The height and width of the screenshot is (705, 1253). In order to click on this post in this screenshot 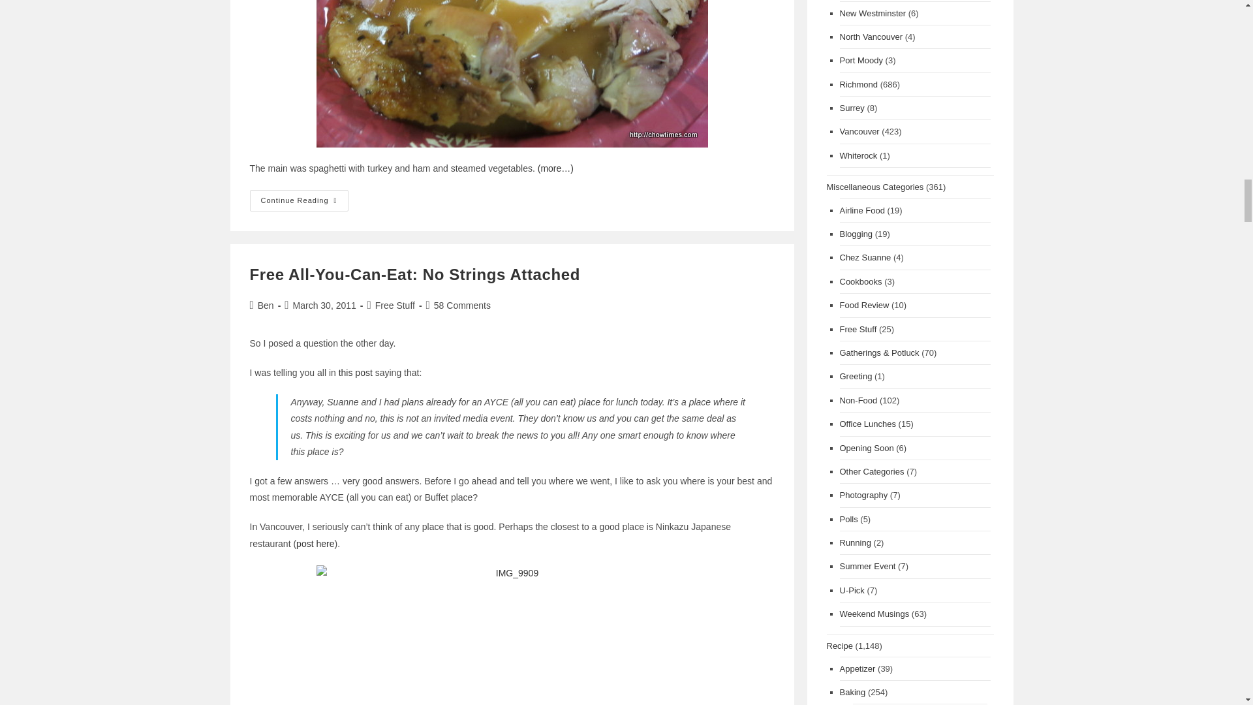, I will do `click(355, 372)`.